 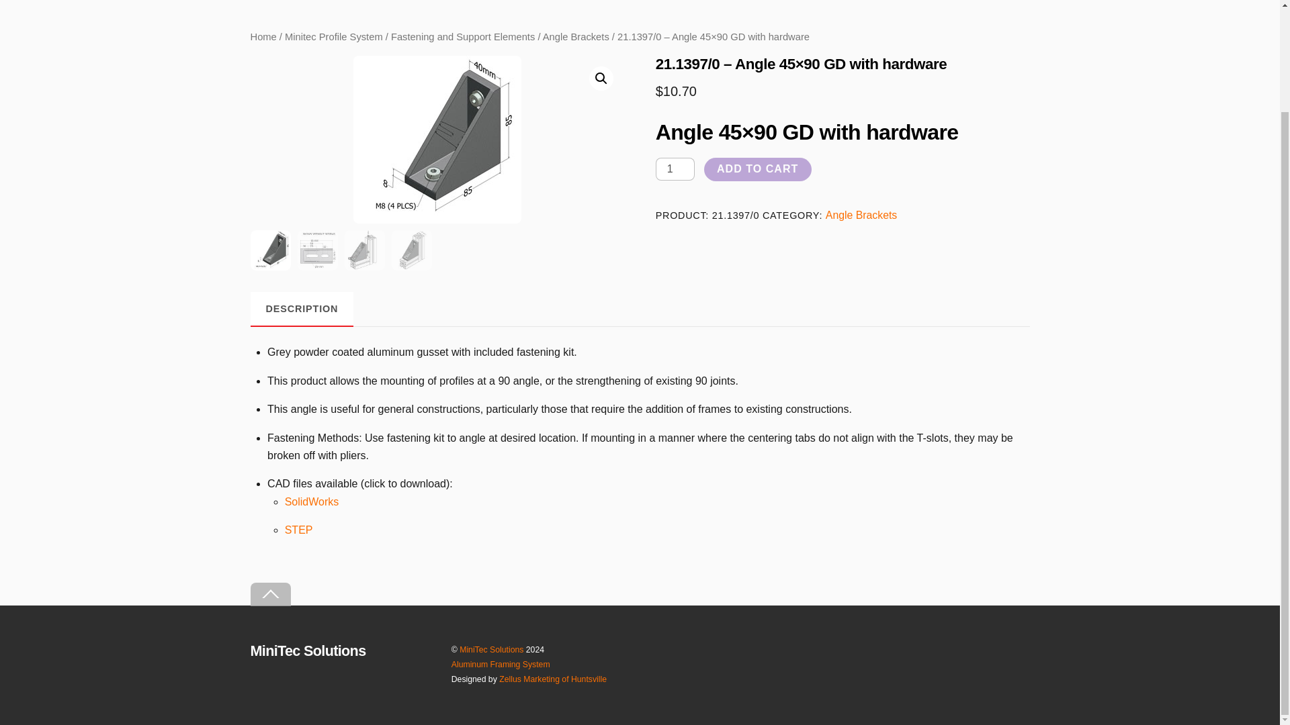 I want to click on MiniTec Solutions, so click(x=308, y=650).